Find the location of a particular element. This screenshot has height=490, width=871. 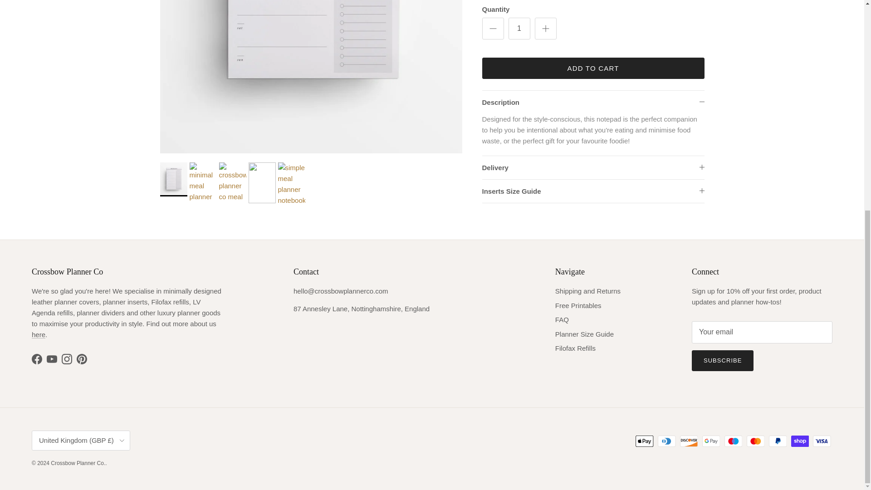

Crossbow Planner Co. on YouTube is located at coordinates (52, 359).